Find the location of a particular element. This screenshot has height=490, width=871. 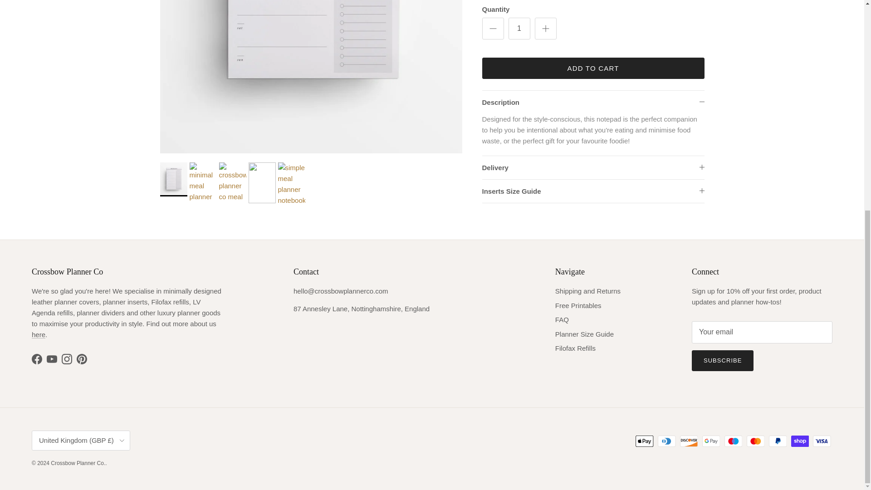

Crossbow Planner Co. on YouTube is located at coordinates (52, 359).